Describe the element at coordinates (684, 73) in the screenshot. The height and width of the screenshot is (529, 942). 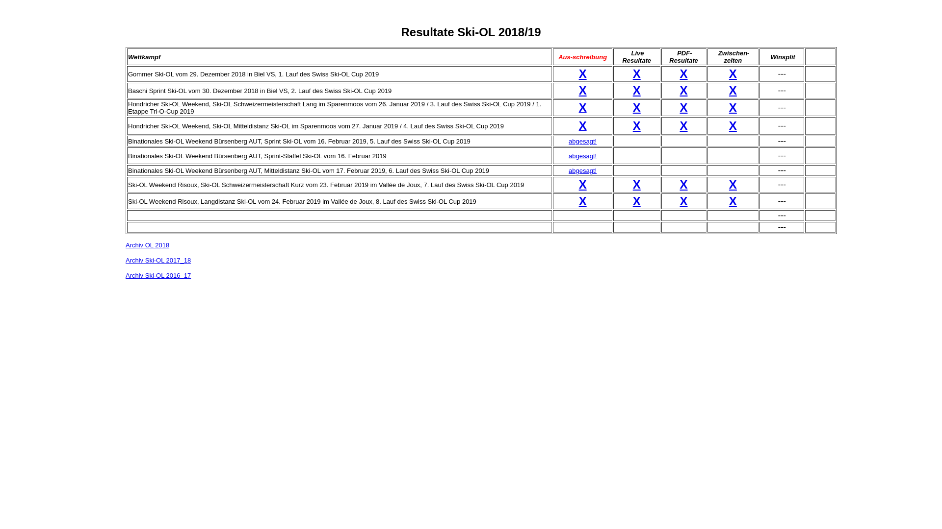
I see `X` at that location.